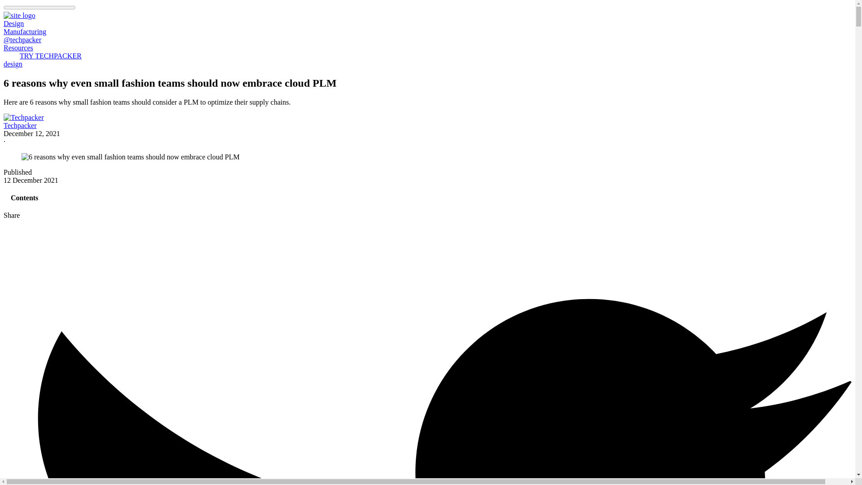  I want to click on Techpacker, so click(20, 126).